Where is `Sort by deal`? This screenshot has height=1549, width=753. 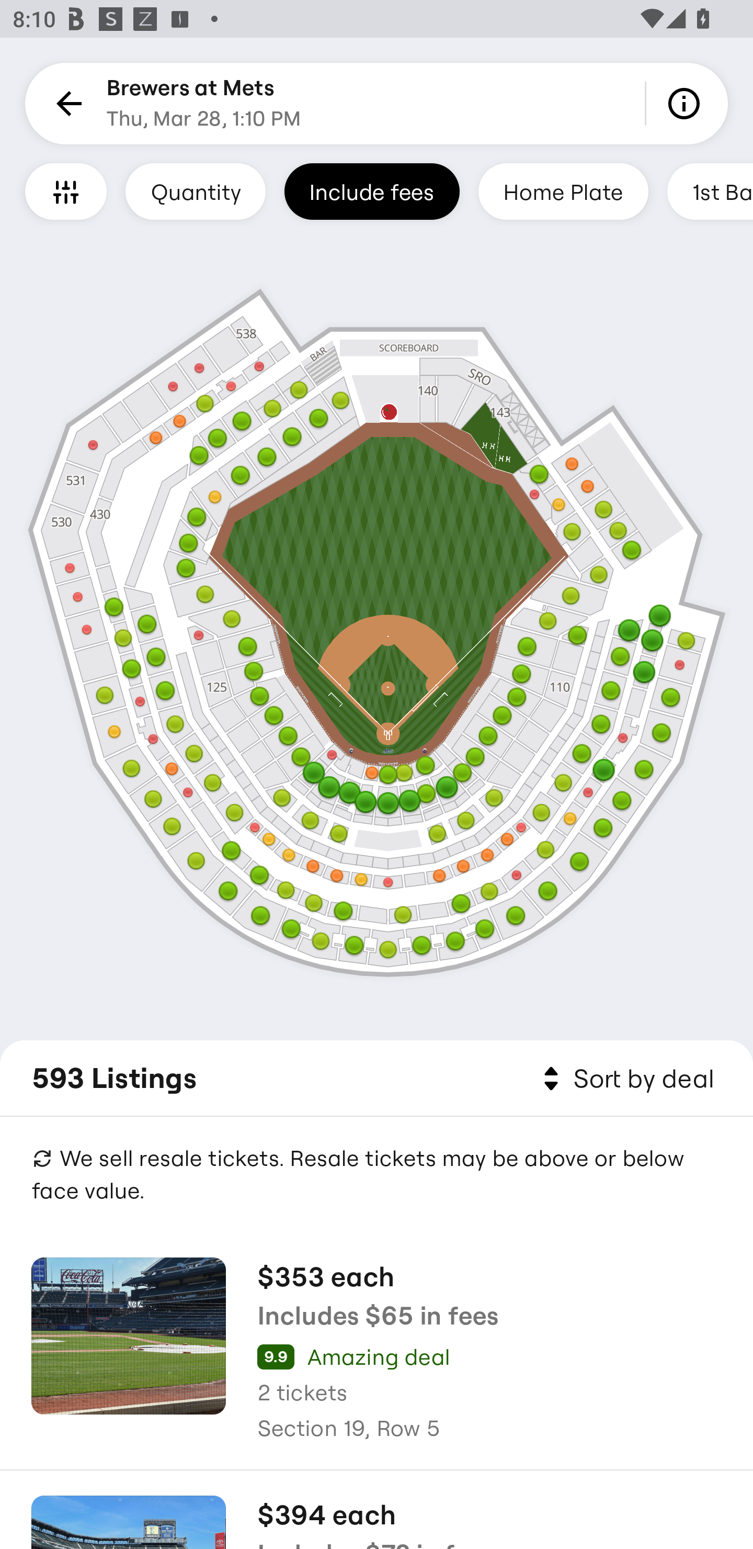
Sort by deal is located at coordinates (625, 1079).